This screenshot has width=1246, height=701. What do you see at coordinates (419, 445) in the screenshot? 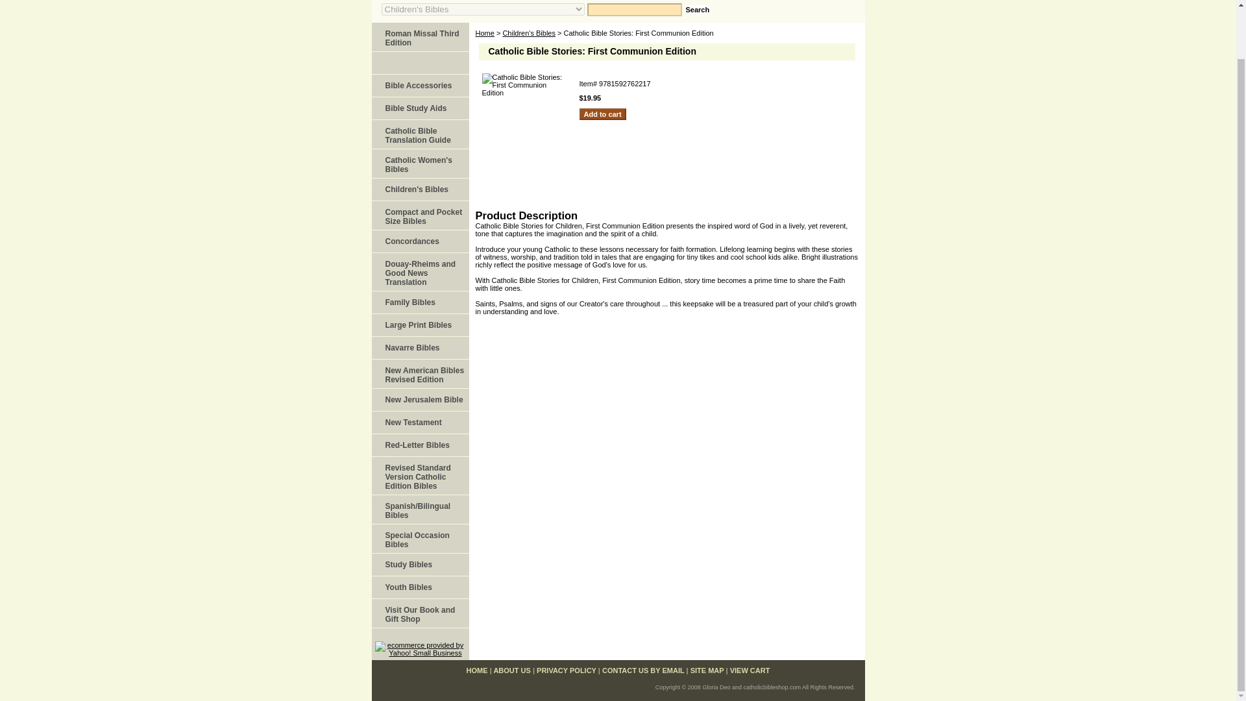
I see `Red-Letter Bibles` at bounding box center [419, 445].